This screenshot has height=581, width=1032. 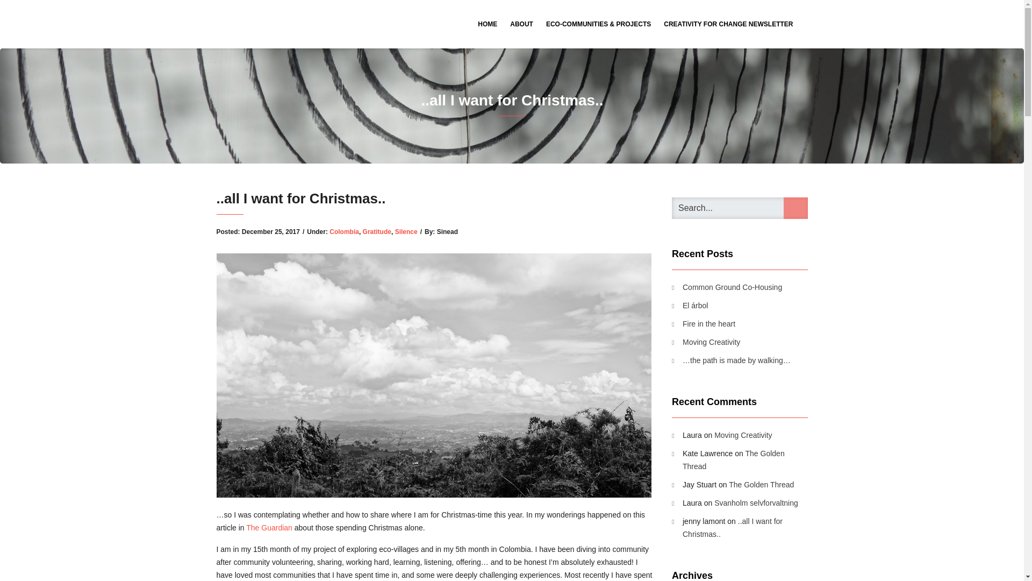 What do you see at coordinates (743, 435) in the screenshot?
I see `Moving Creativity` at bounding box center [743, 435].